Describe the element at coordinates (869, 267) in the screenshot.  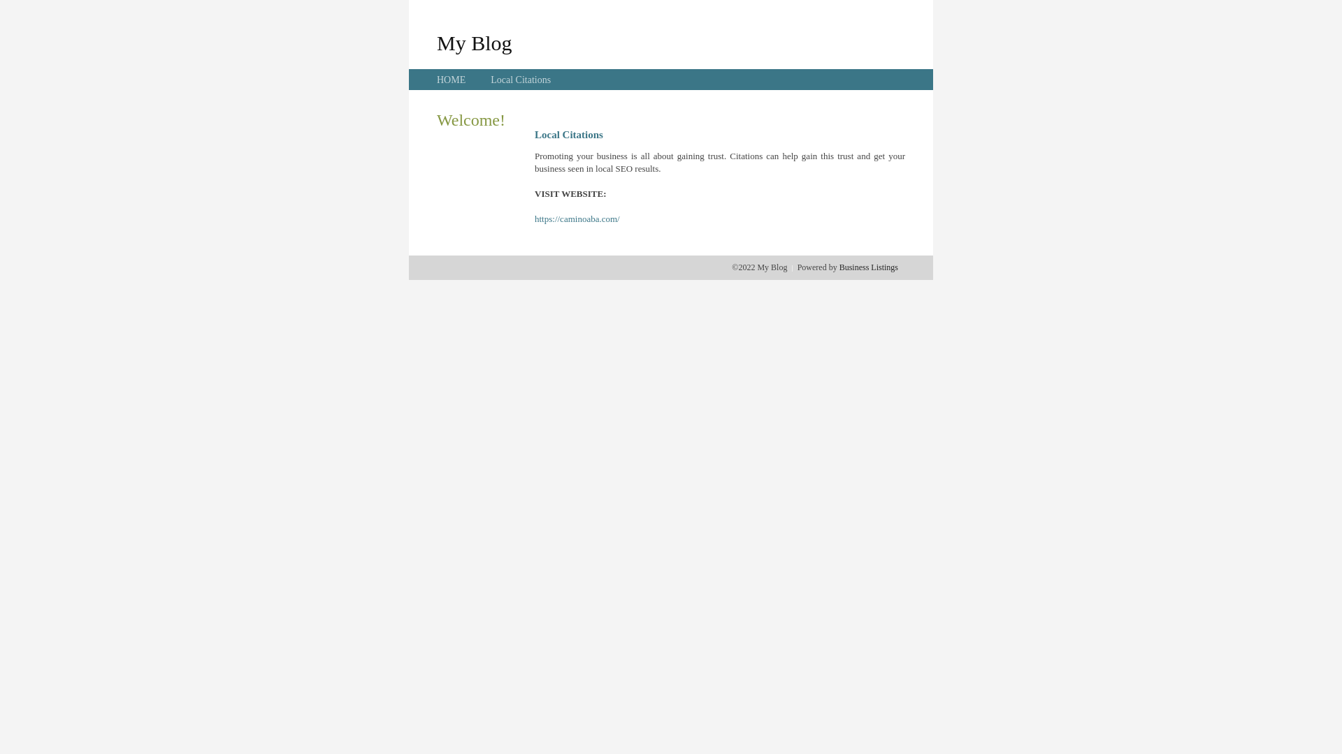
I see `Business Listings` at that location.